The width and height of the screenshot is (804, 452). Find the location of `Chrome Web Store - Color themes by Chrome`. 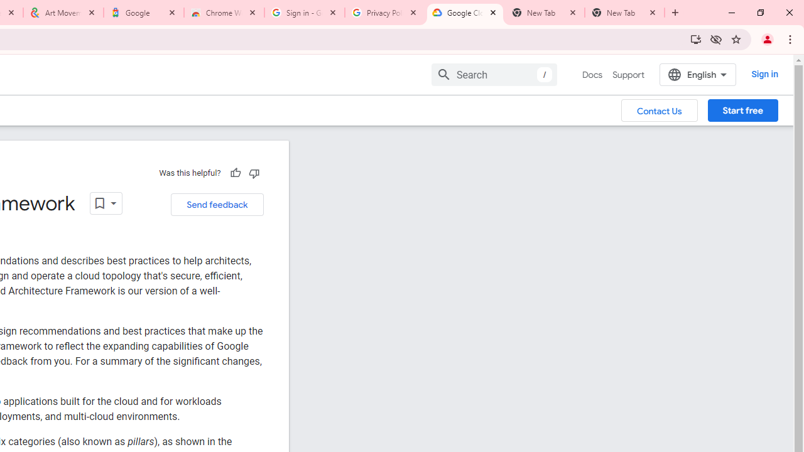

Chrome Web Store - Color themes by Chrome is located at coordinates (224, 13).